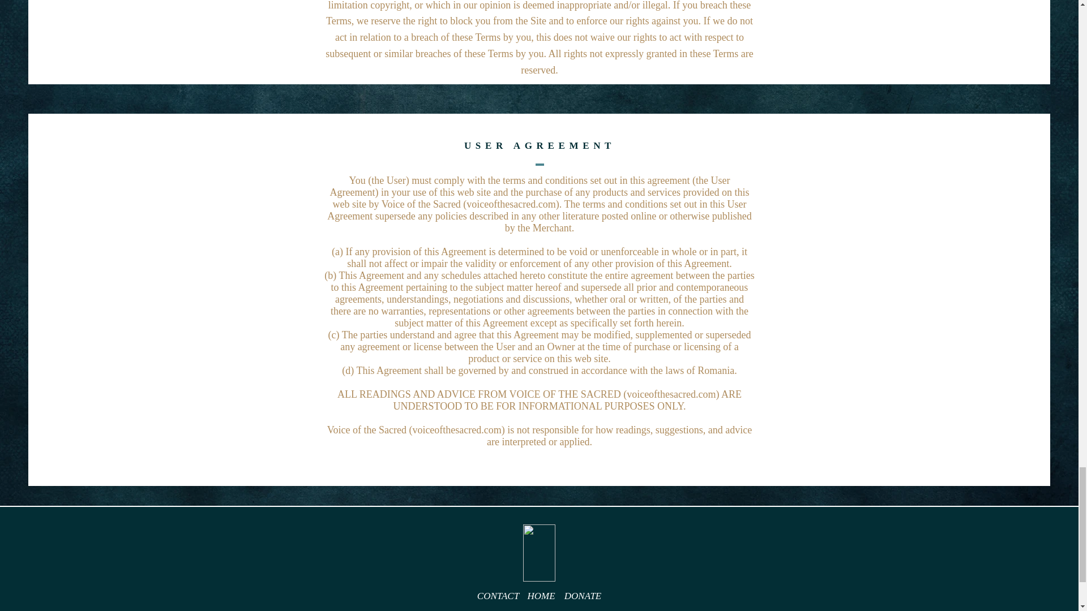 This screenshot has width=1087, height=611. What do you see at coordinates (583, 596) in the screenshot?
I see `DONATE` at bounding box center [583, 596].